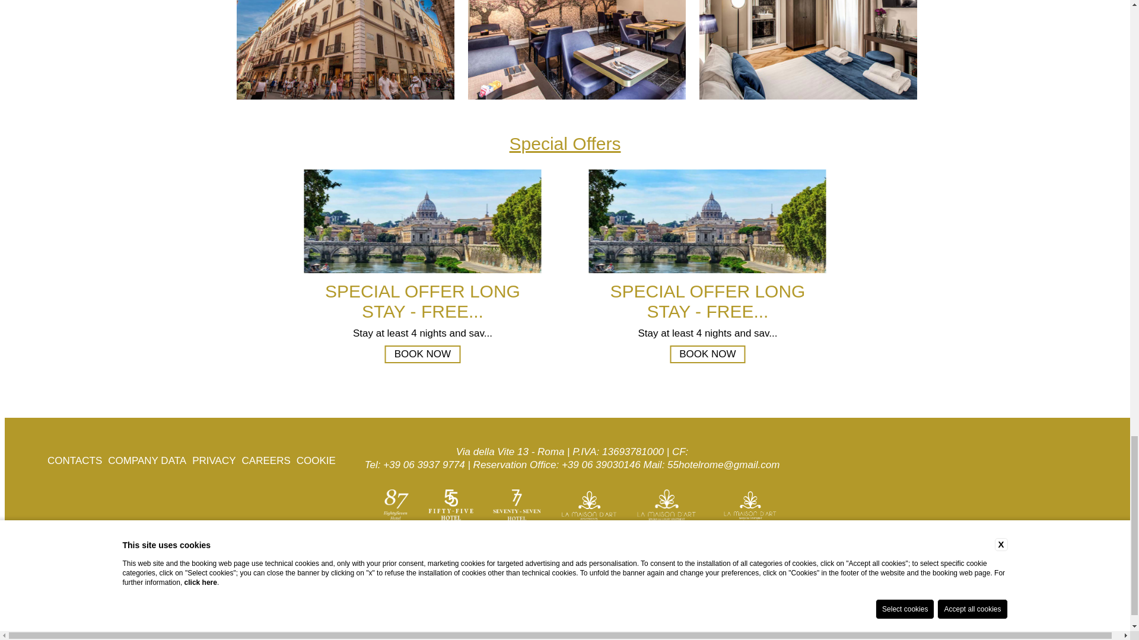 The image size is (1139, 640). What do you see at coordinates (147, 460) in the screenshot?
I see `Company Data` at bounding box center [147, 460].